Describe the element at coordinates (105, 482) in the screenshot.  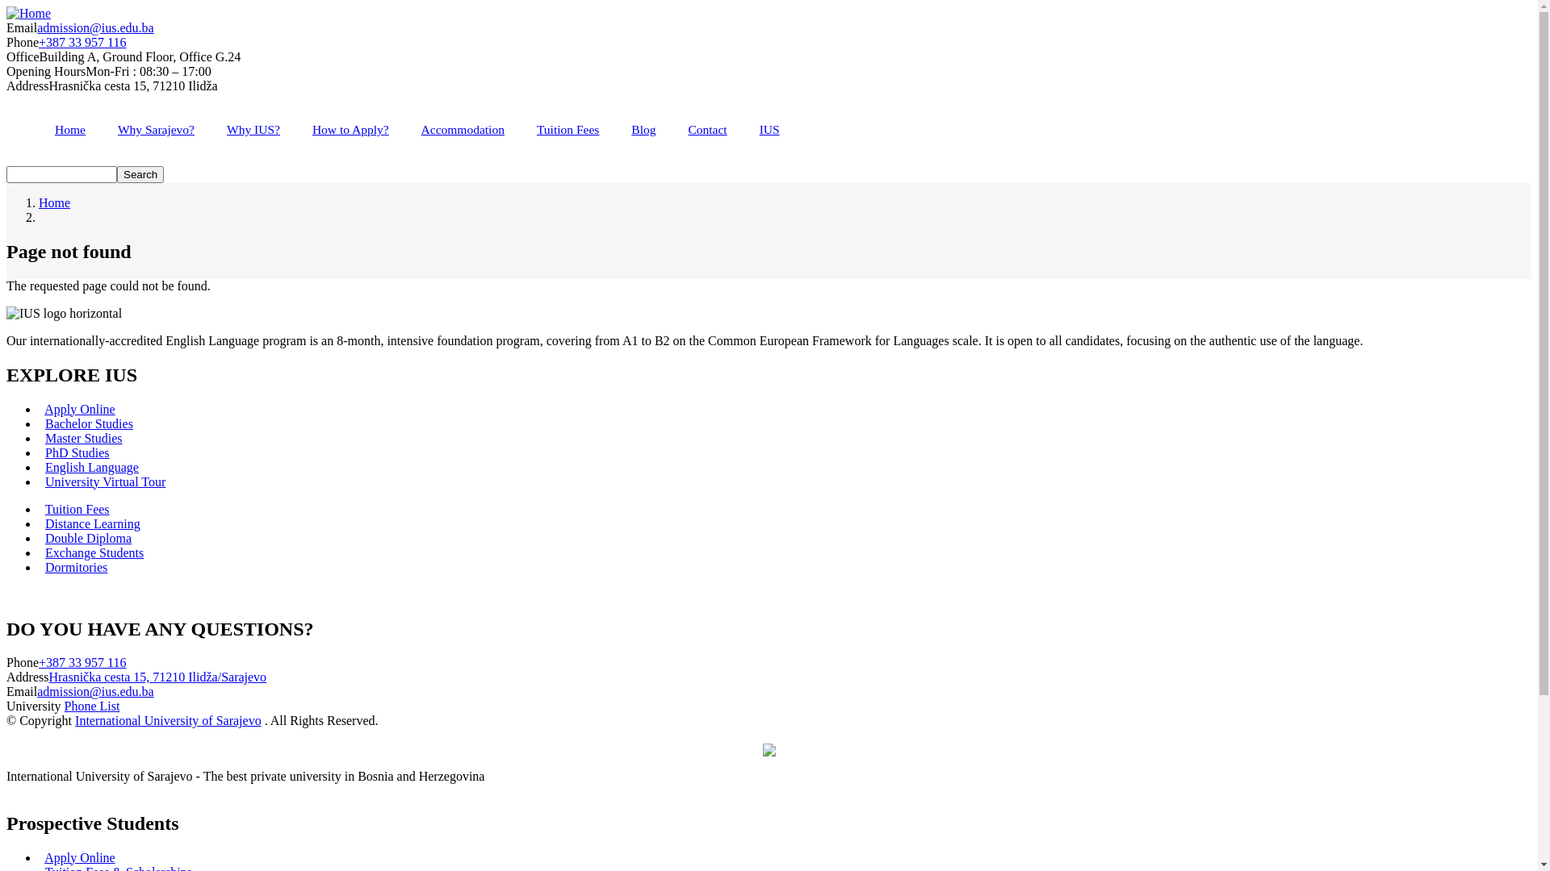
I see `University Virtual Tour` at that location.